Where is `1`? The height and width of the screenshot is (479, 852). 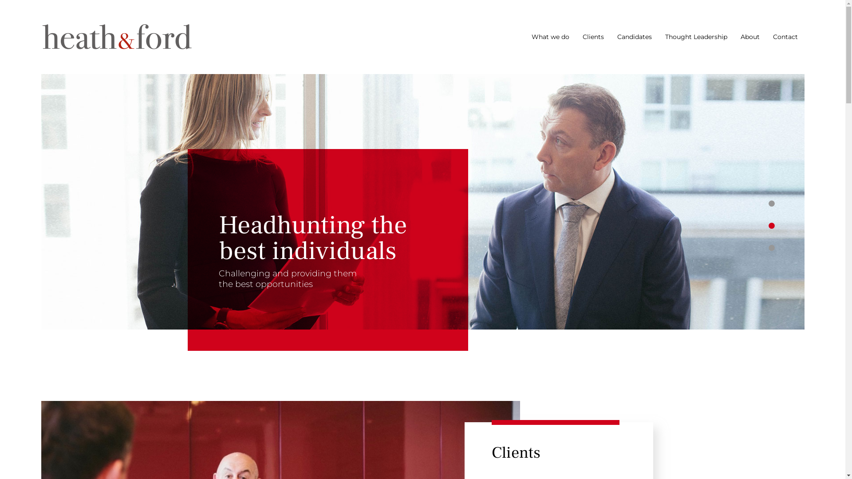 1 is located at coordinates (771, 204).